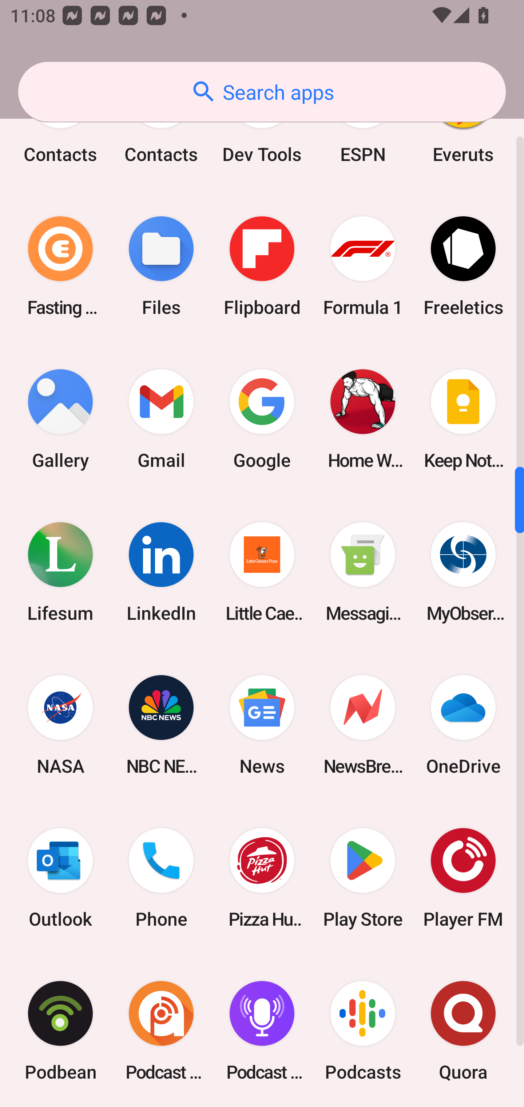 This screenshot has height=1107, width=524. Describe the element at coordinates (161, 572) in the screenshot. I see `LinkedIn` at that location.